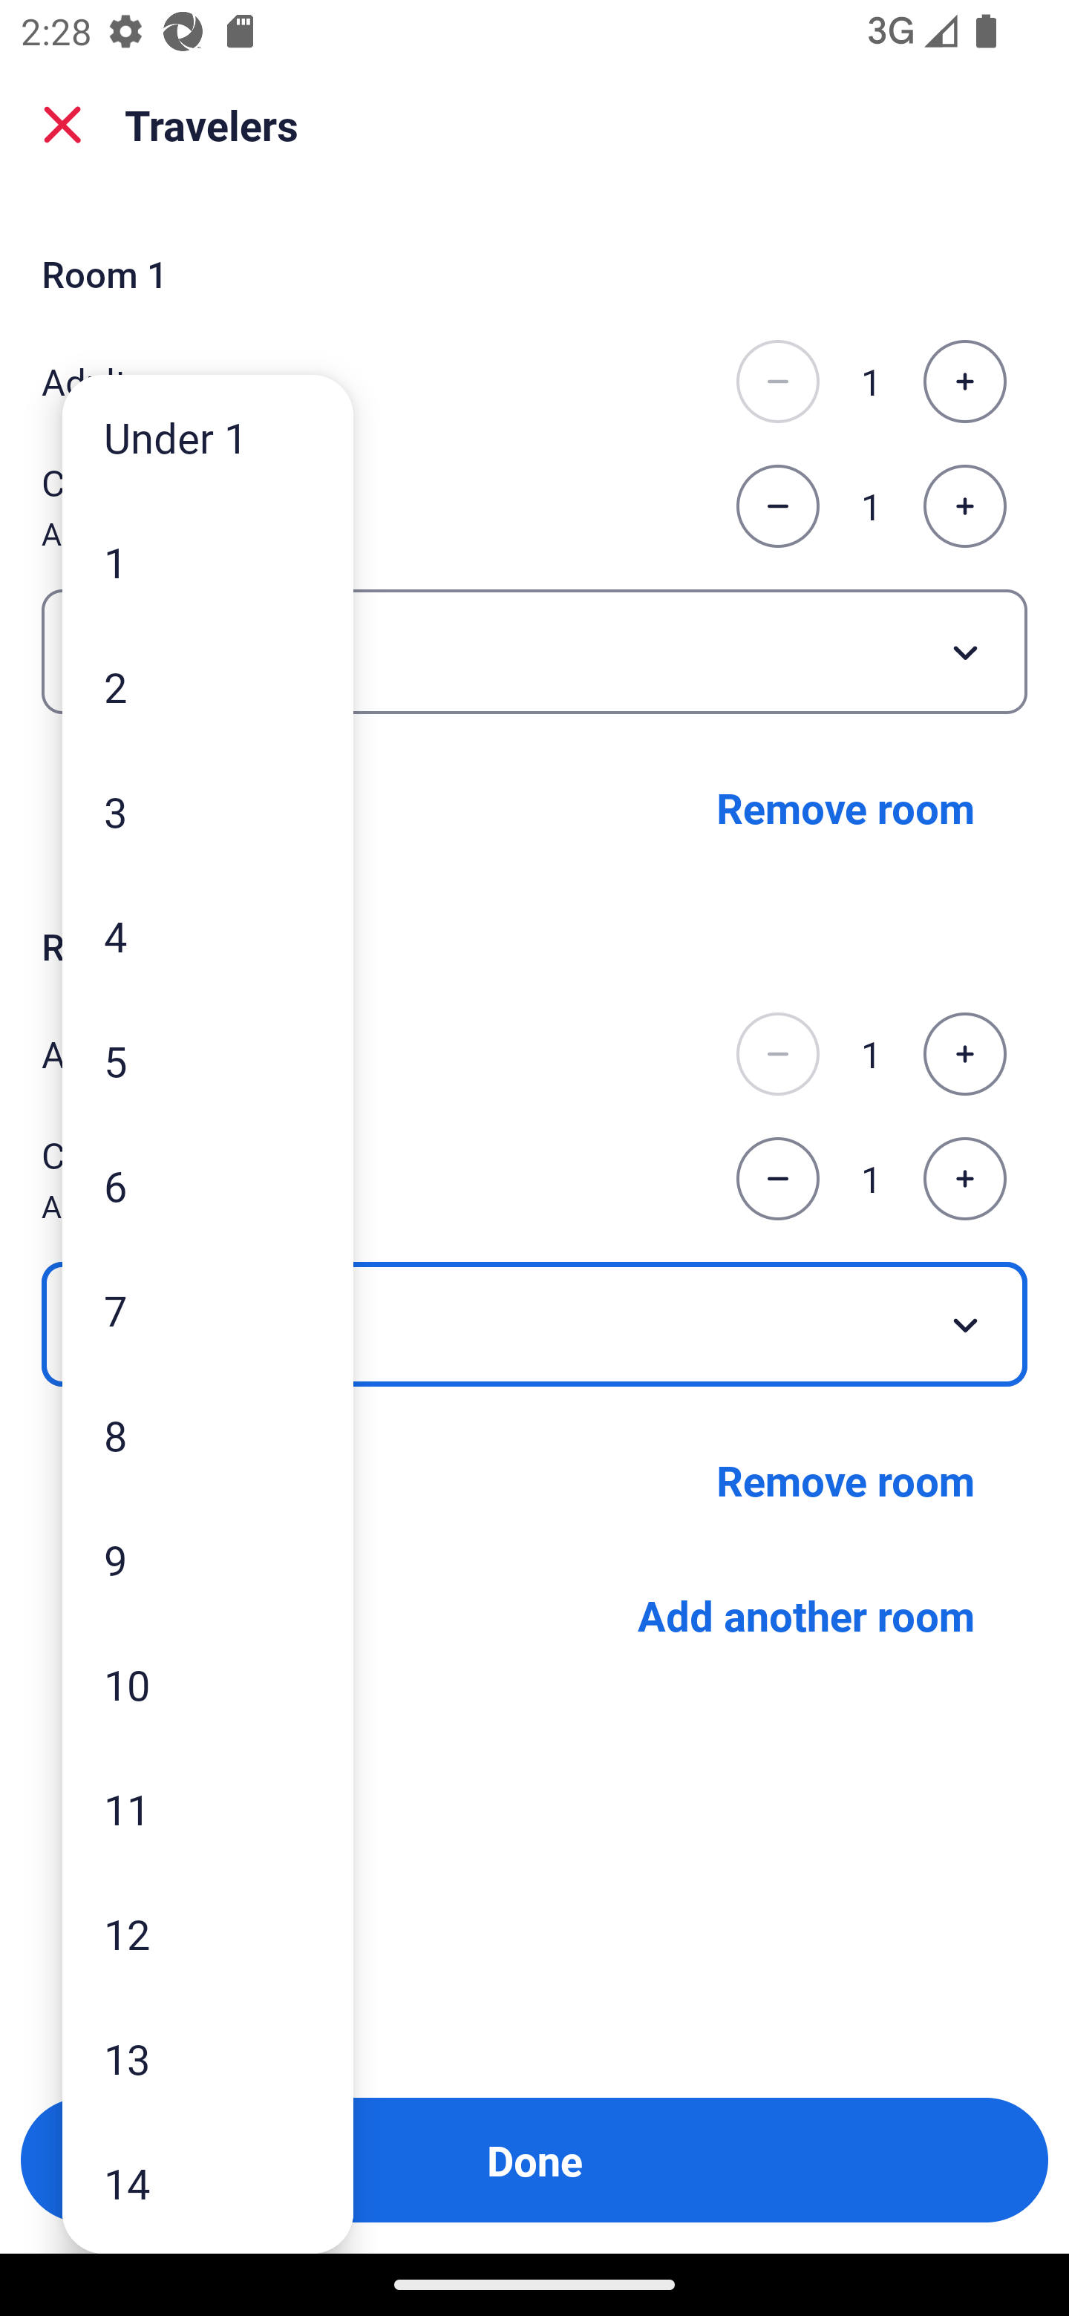 The width and height of the screenshot is (1069, 2316). I want to click on 5, so click(208, 1060).